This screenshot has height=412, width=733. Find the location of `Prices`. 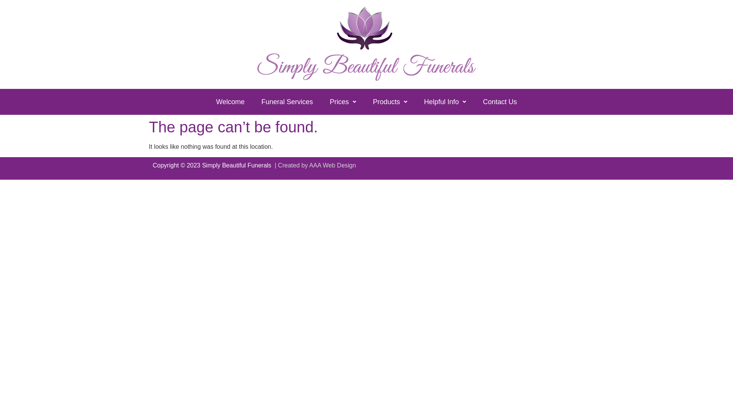

Prices is located at coordinates (343, 102).